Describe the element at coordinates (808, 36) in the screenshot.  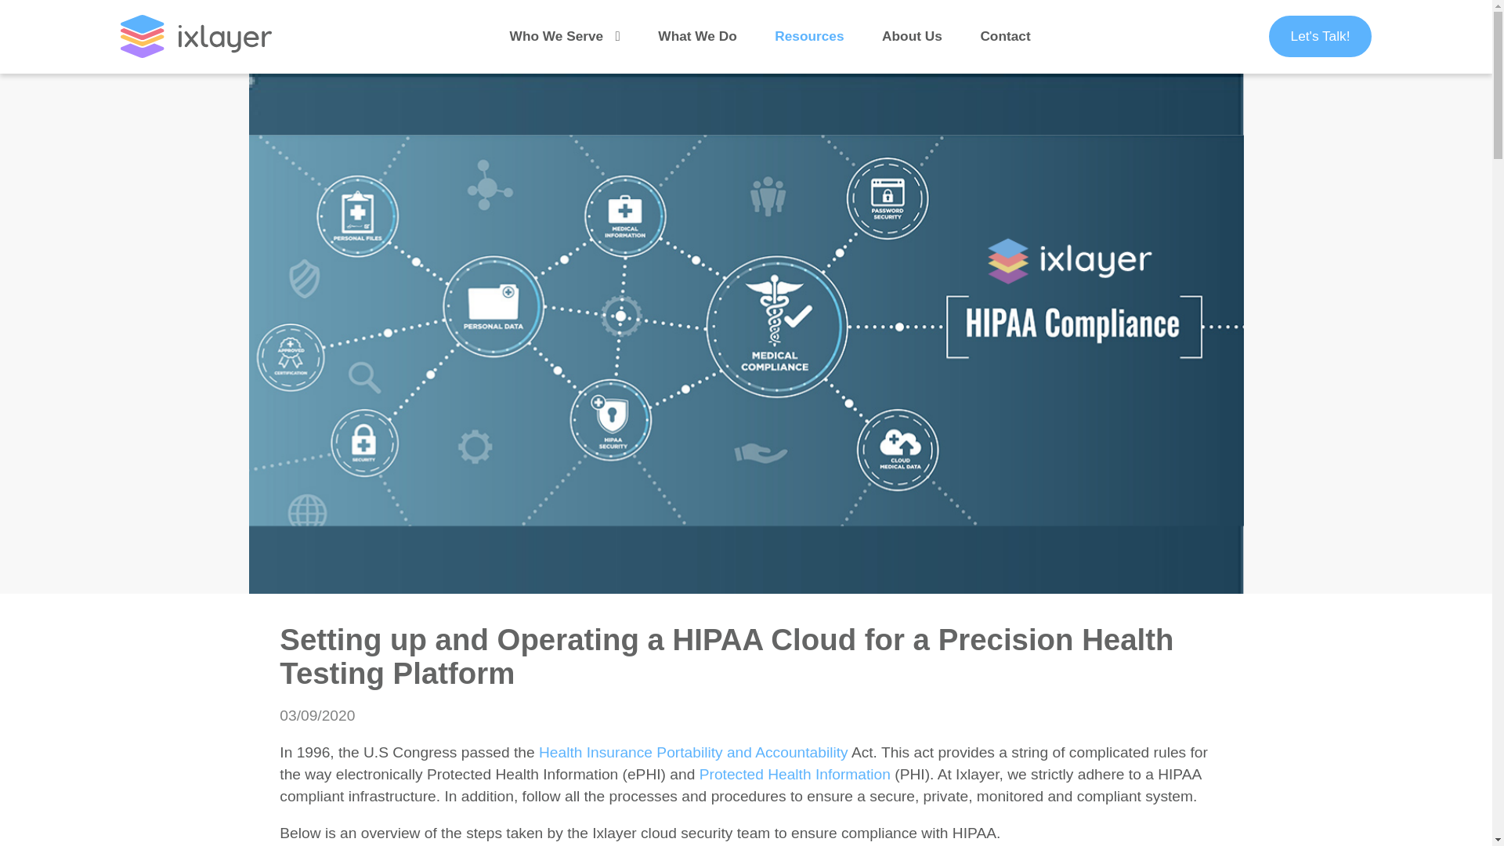
I see `Resources` at that location.